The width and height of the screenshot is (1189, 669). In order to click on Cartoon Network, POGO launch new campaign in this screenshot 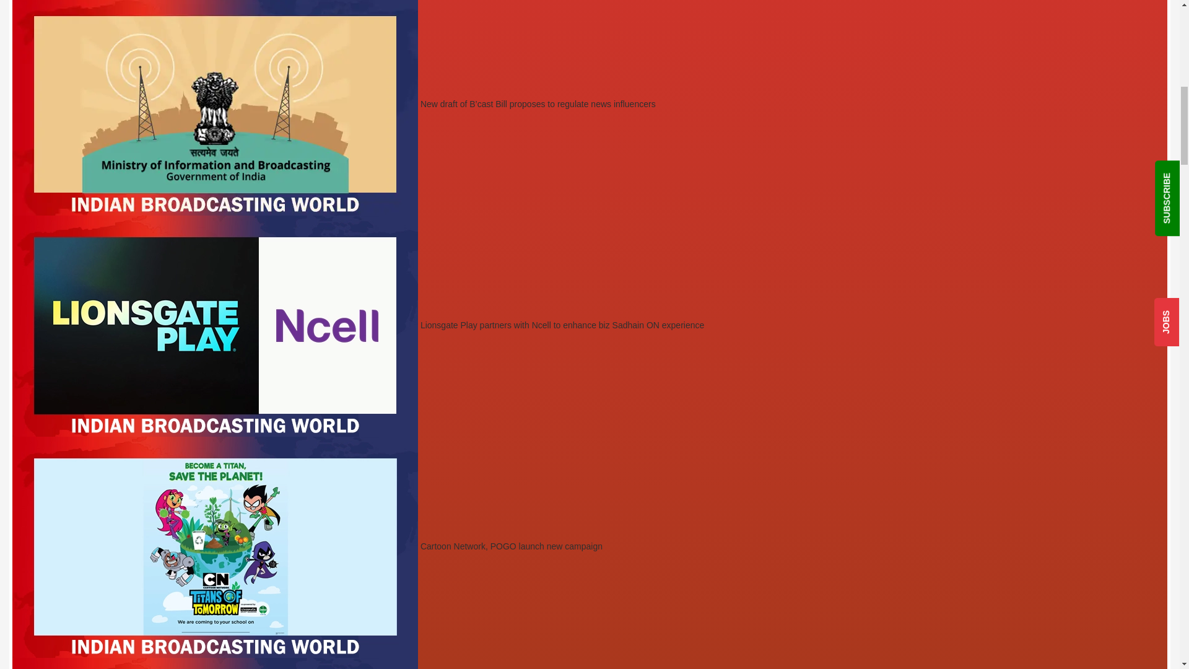, I will do `click(307, 546)`.